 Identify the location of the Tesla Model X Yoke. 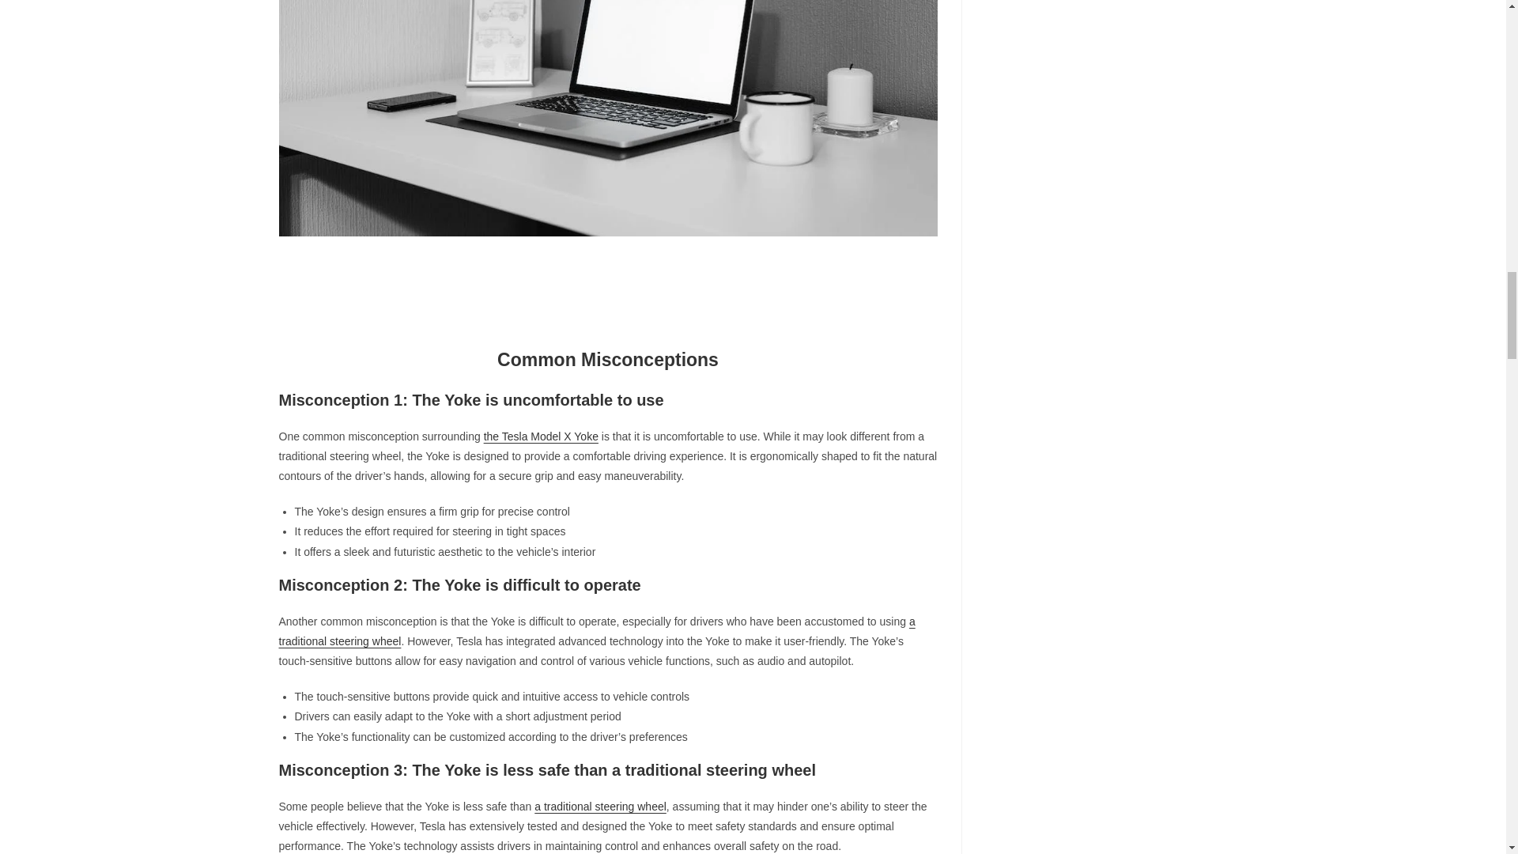
(541, 436).